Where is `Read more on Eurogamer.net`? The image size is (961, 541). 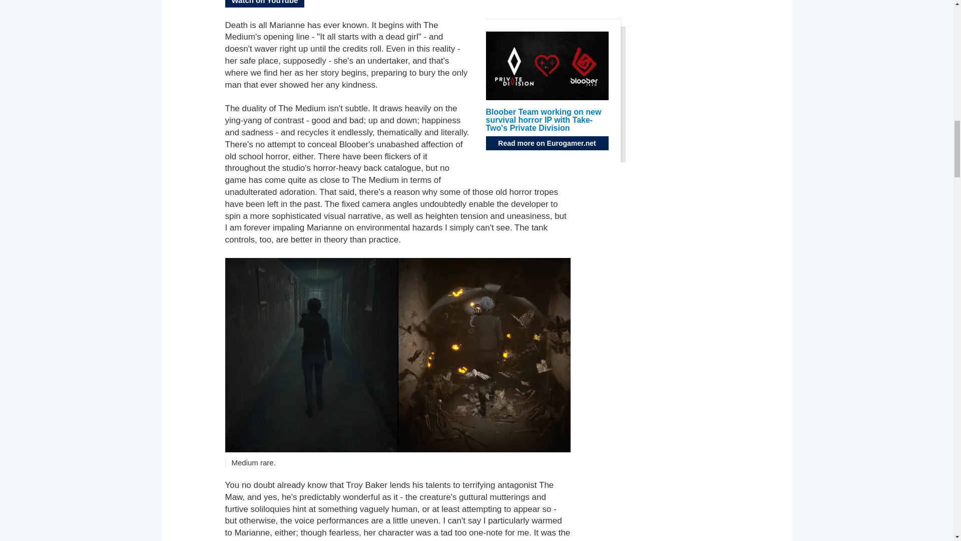
Read more on Eurogamer.net is located at coordinates (547, 143).